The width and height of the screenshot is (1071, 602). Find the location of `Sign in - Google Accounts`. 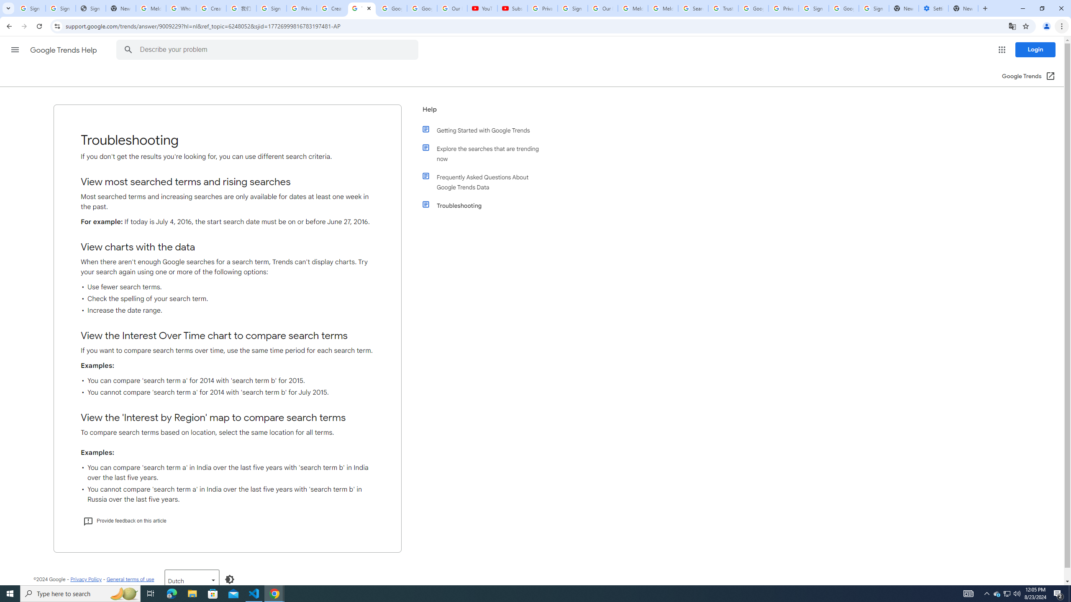

Sign in - Google Accounts is located at coordinates (30, 8).